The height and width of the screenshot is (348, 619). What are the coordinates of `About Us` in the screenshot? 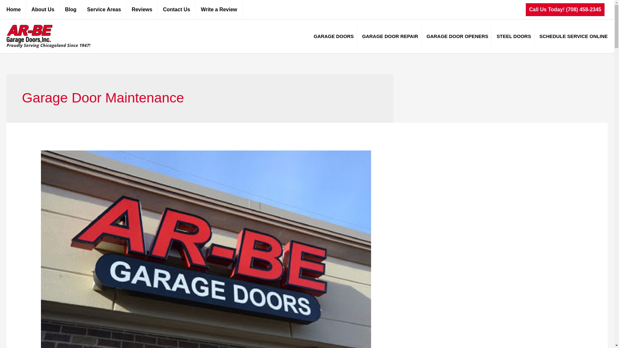 It's located at (43, 10).